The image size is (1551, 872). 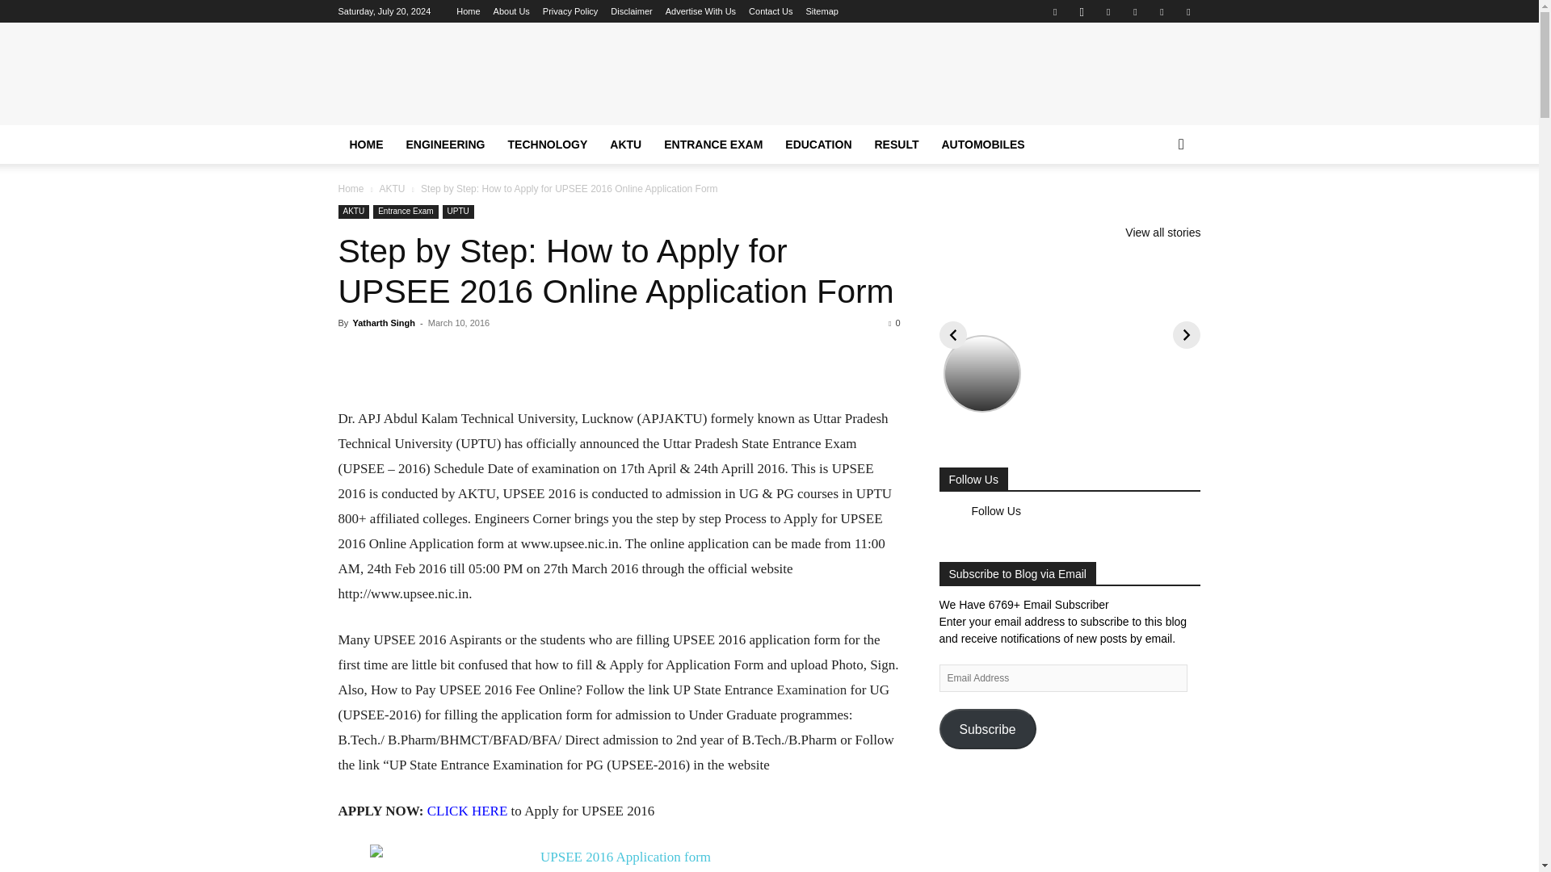 What do you see at coordinates (1135, 11) in the screenshot?
I see `Paypal` at bounding box center [1135, 11].